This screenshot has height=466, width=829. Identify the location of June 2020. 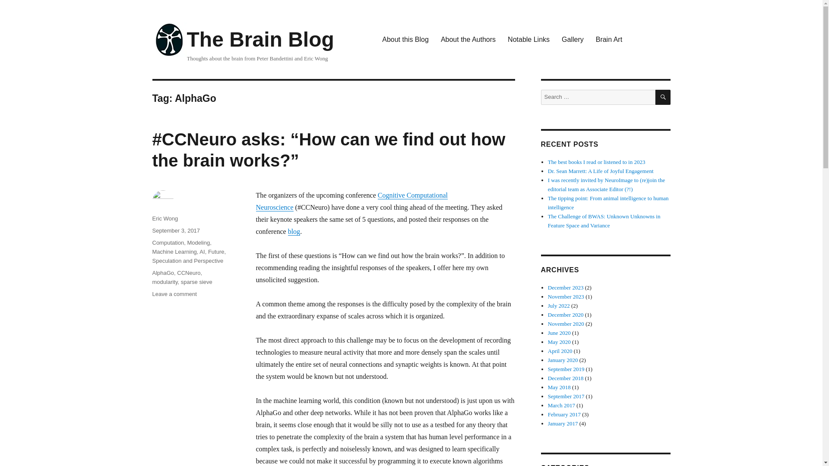
(560, 332).